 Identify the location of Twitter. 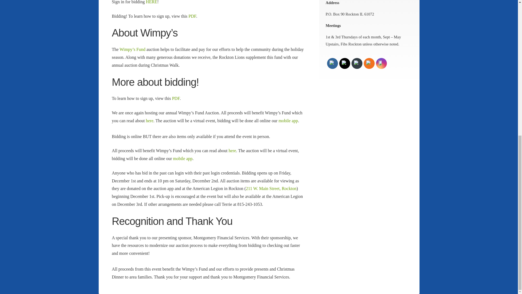
(345, 63).